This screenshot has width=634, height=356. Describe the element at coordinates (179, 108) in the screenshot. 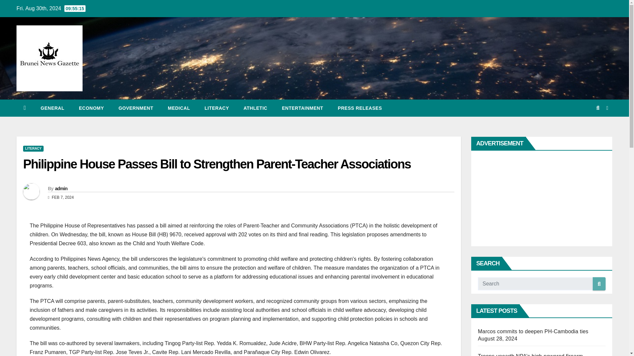

I see `Medical` at that location.